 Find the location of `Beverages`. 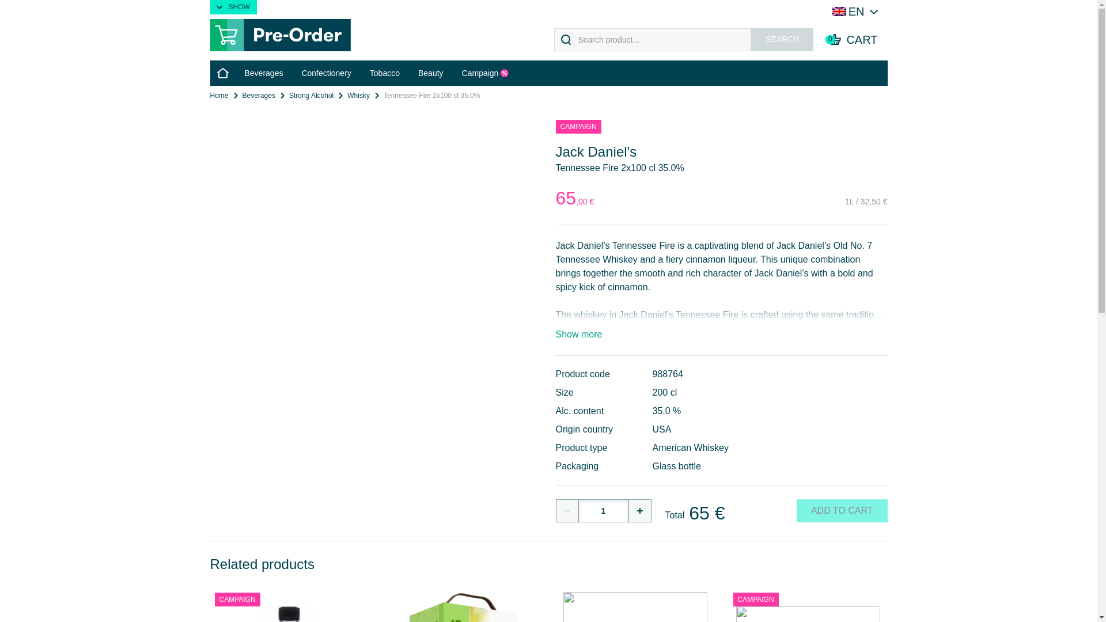

Beverages is located at coordinates (263, 73).